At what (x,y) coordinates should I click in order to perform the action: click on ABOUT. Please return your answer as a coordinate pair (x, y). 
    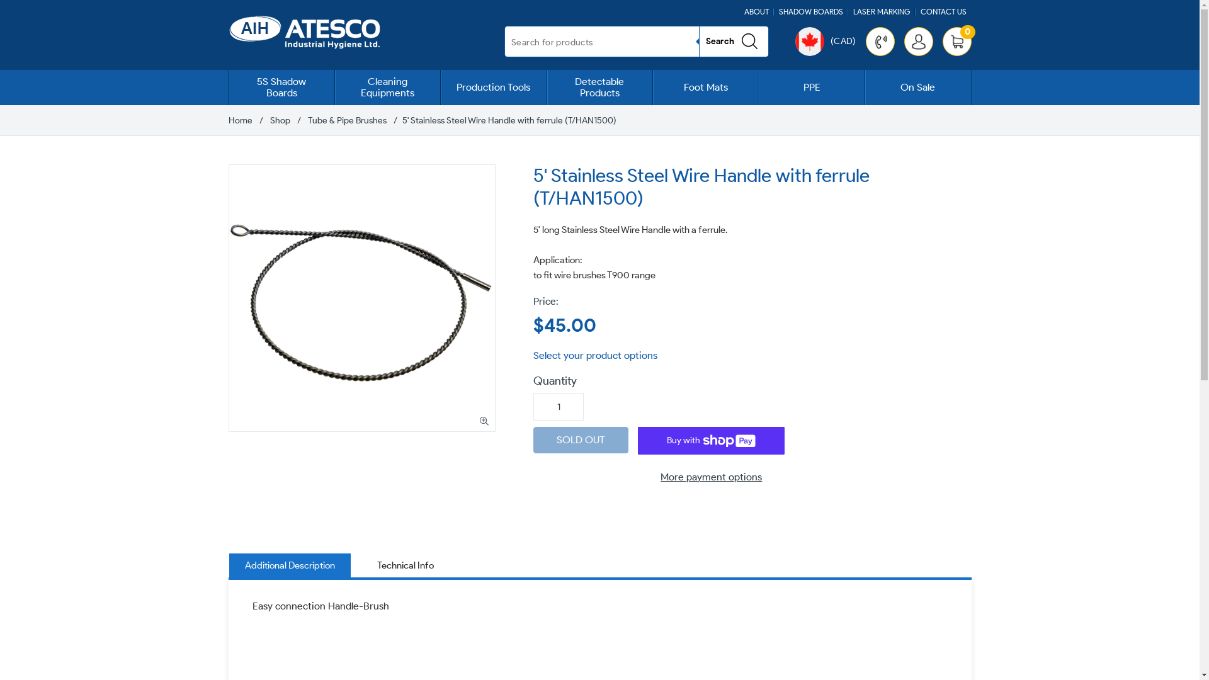
    Looking at the image, I should click on (757, 12).